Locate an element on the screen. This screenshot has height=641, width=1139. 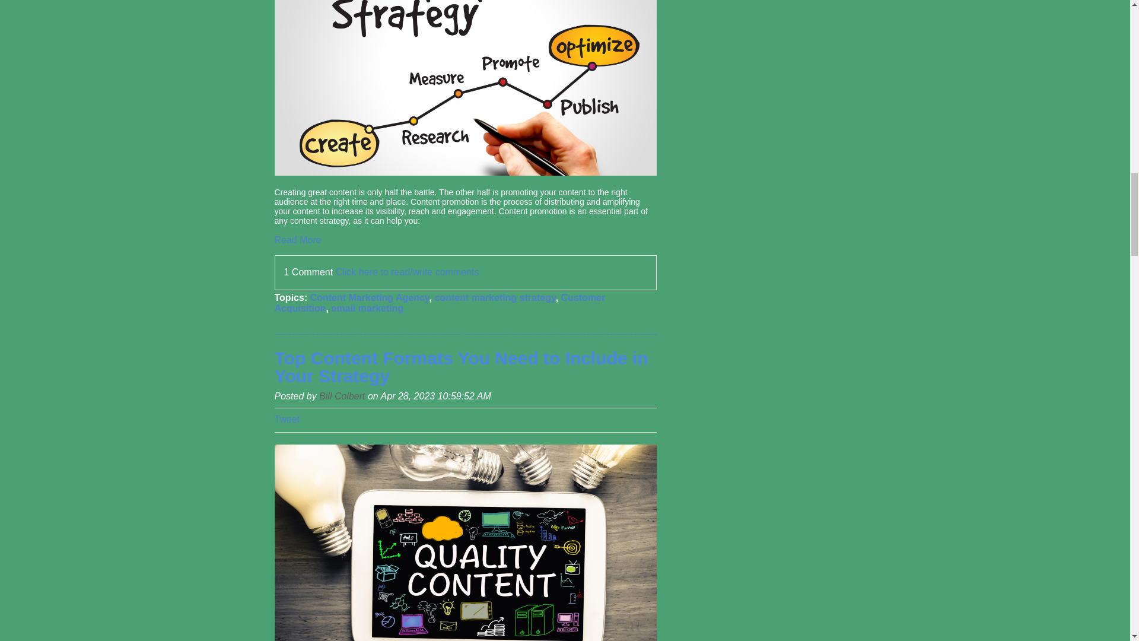
Read More is located at coordinates (298, 240).